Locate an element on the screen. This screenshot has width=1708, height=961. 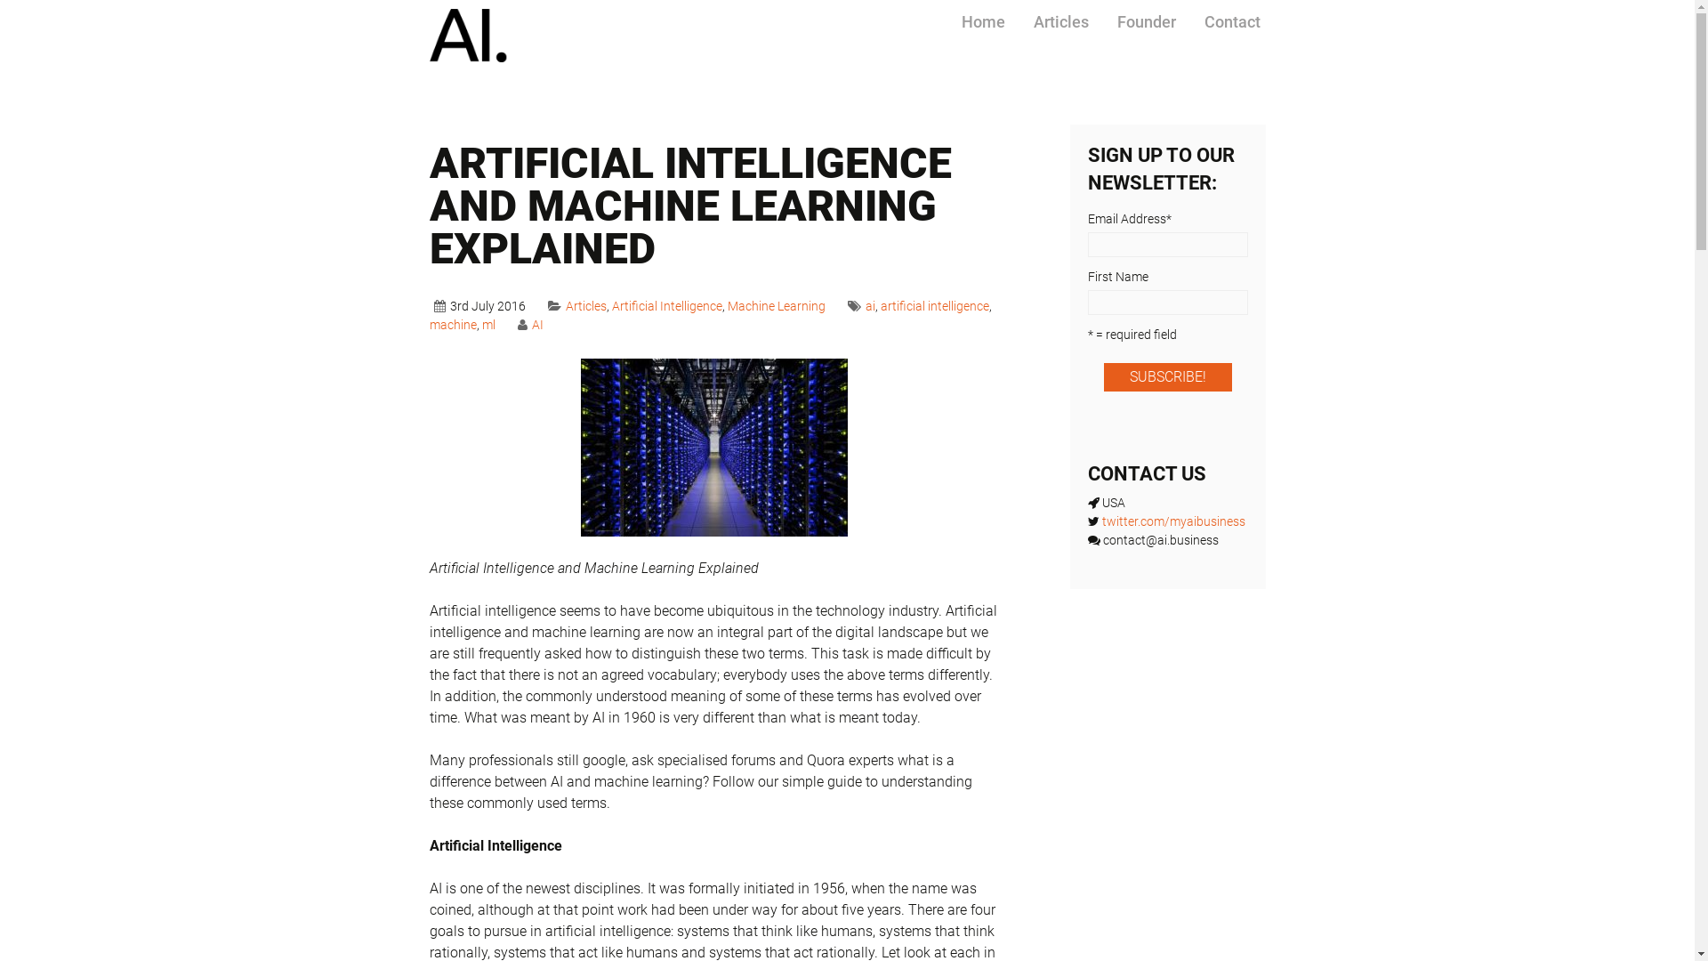
ml is located at coordinates (1118, 664).